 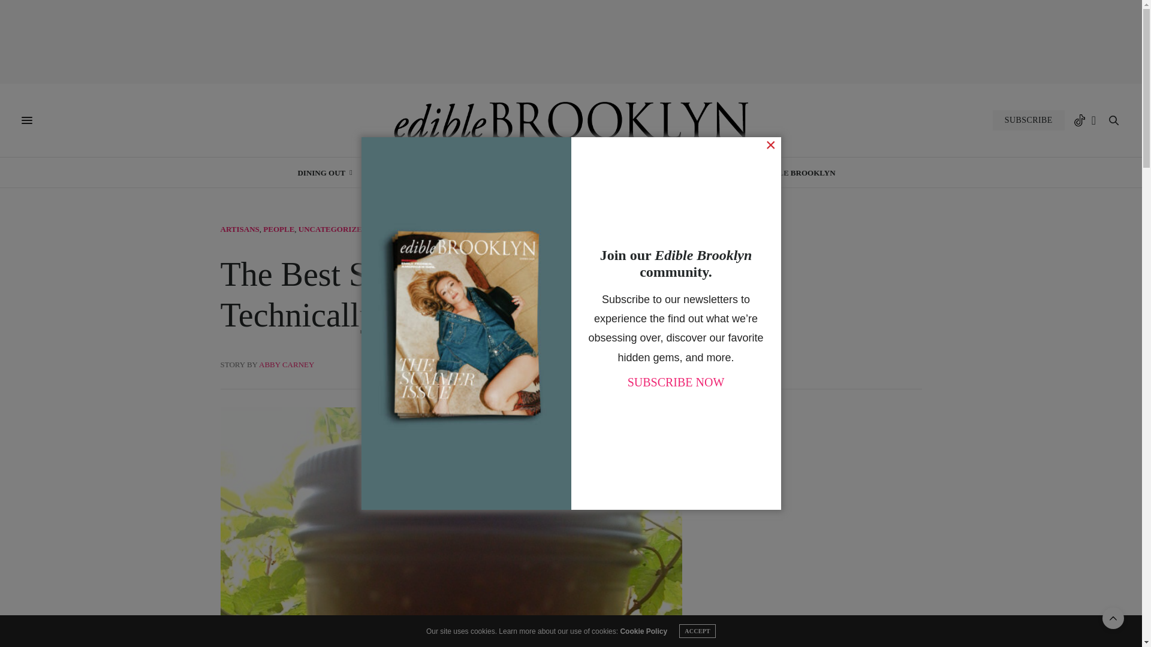 I want to click on 3rd party ad content, so click(x=571, y=41).